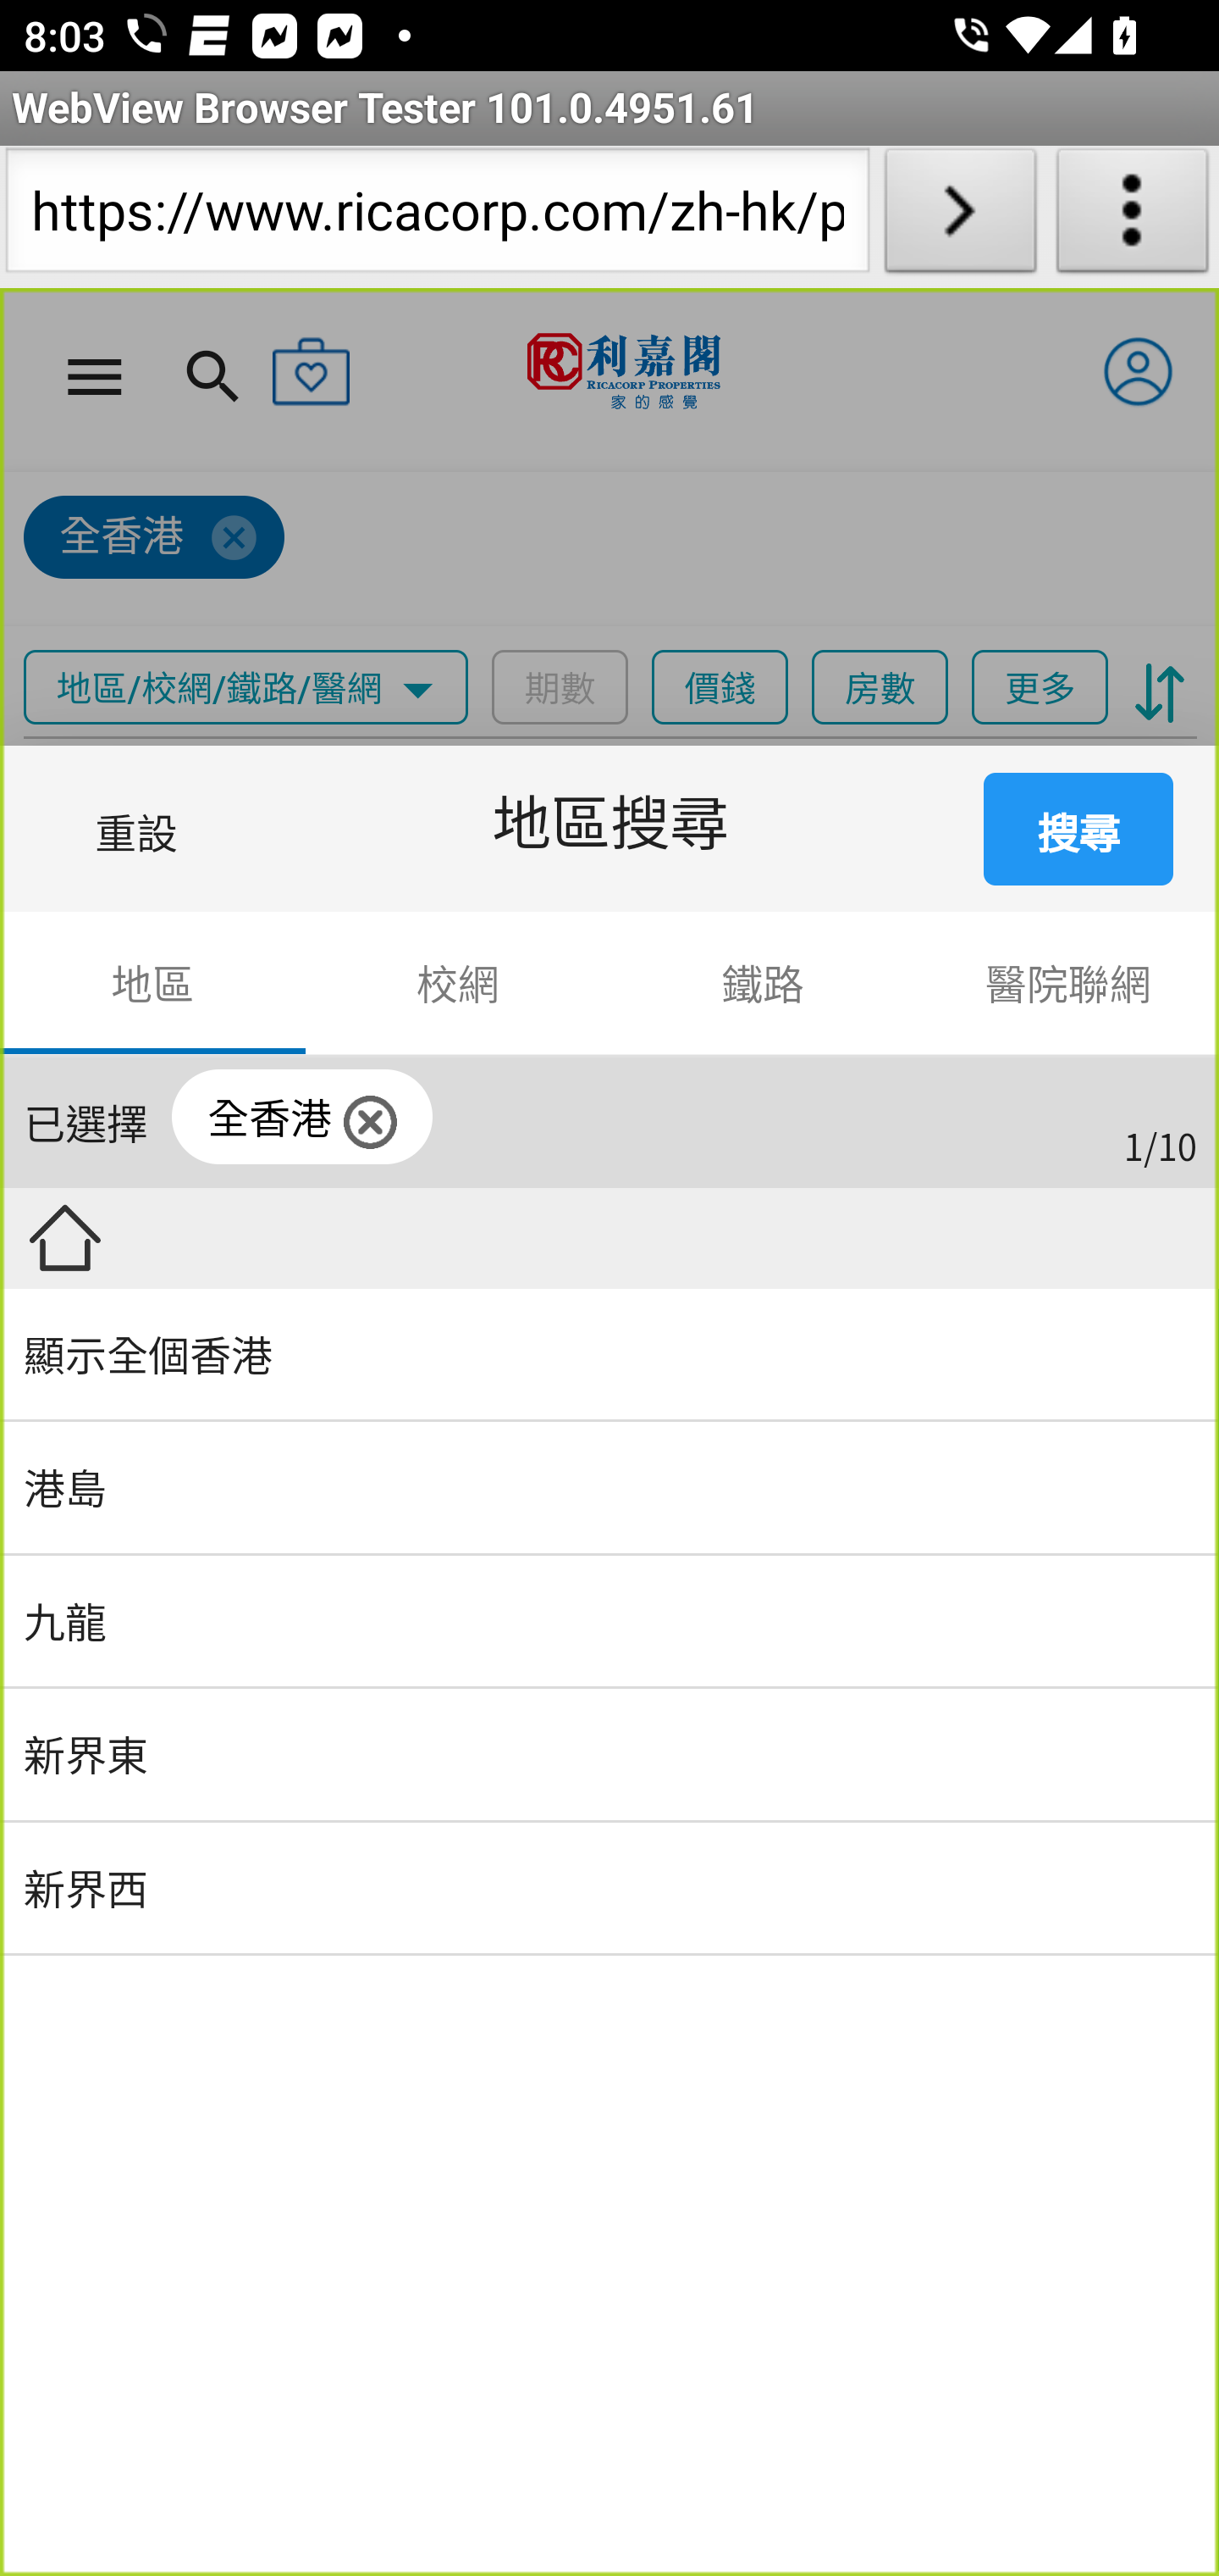  Describe the element at coordinates (609, 1890) in the screenshot. I see `新界西` at that location.